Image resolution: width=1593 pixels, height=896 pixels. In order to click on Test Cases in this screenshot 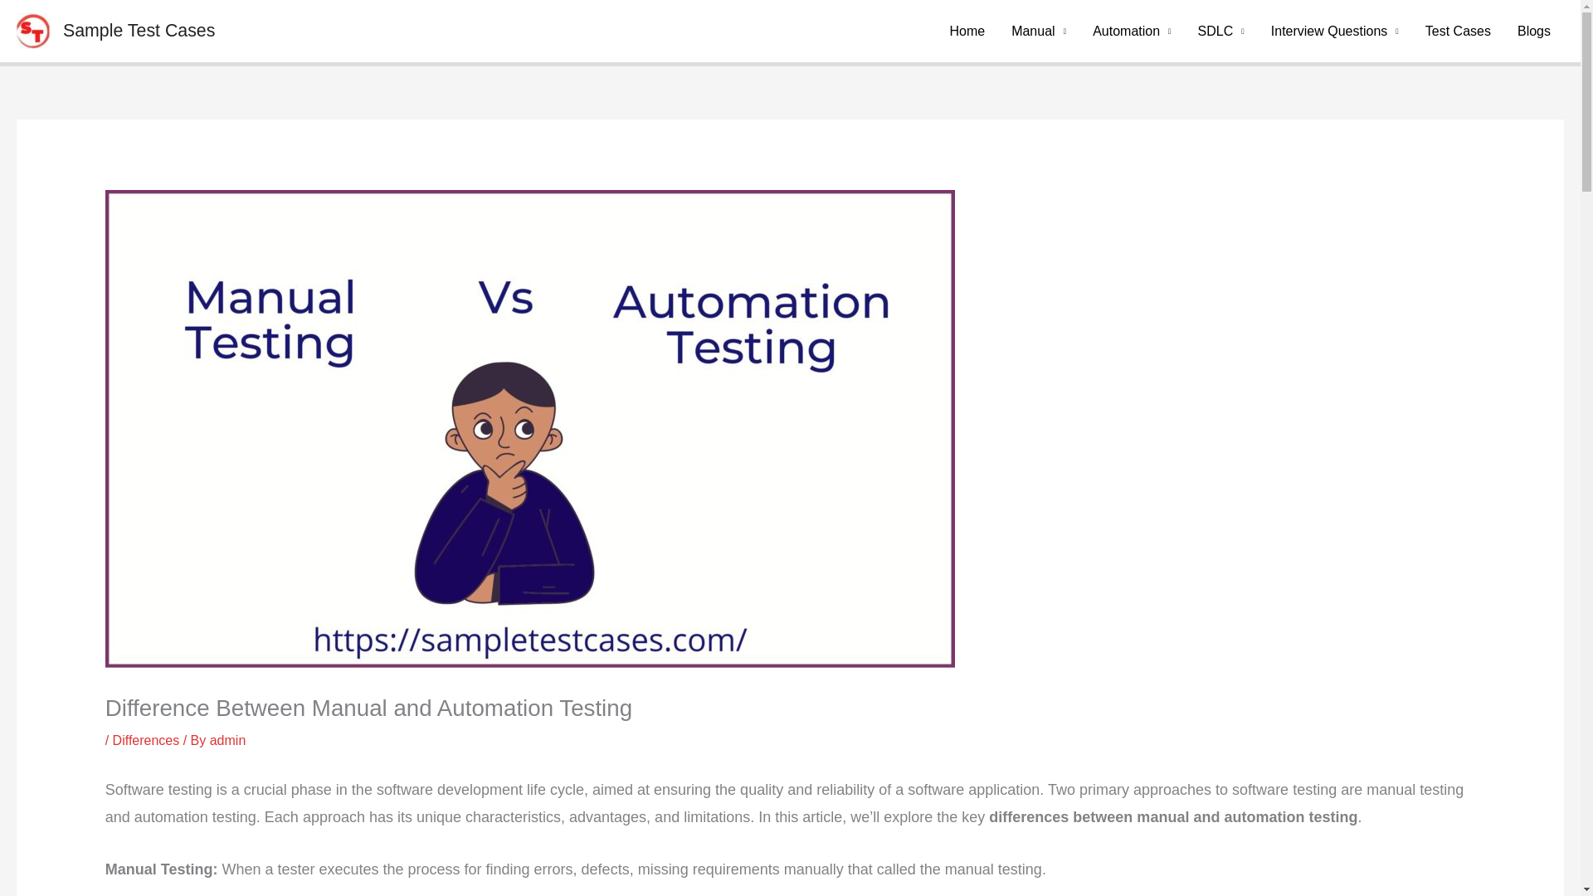, I will do `click(1457, 31)`.